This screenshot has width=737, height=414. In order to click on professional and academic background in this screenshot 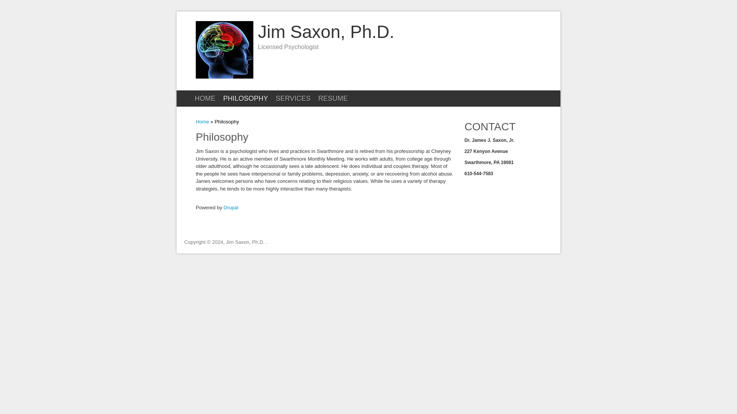, I will do `click(333, 98)`.